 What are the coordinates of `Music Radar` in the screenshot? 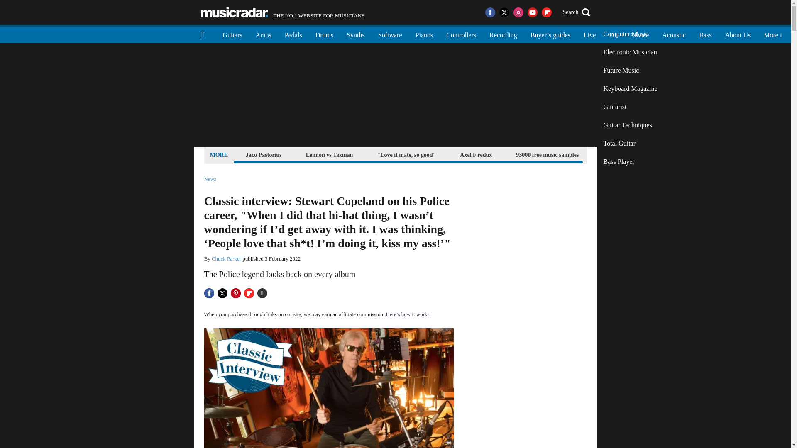 It's located at (234, 12).